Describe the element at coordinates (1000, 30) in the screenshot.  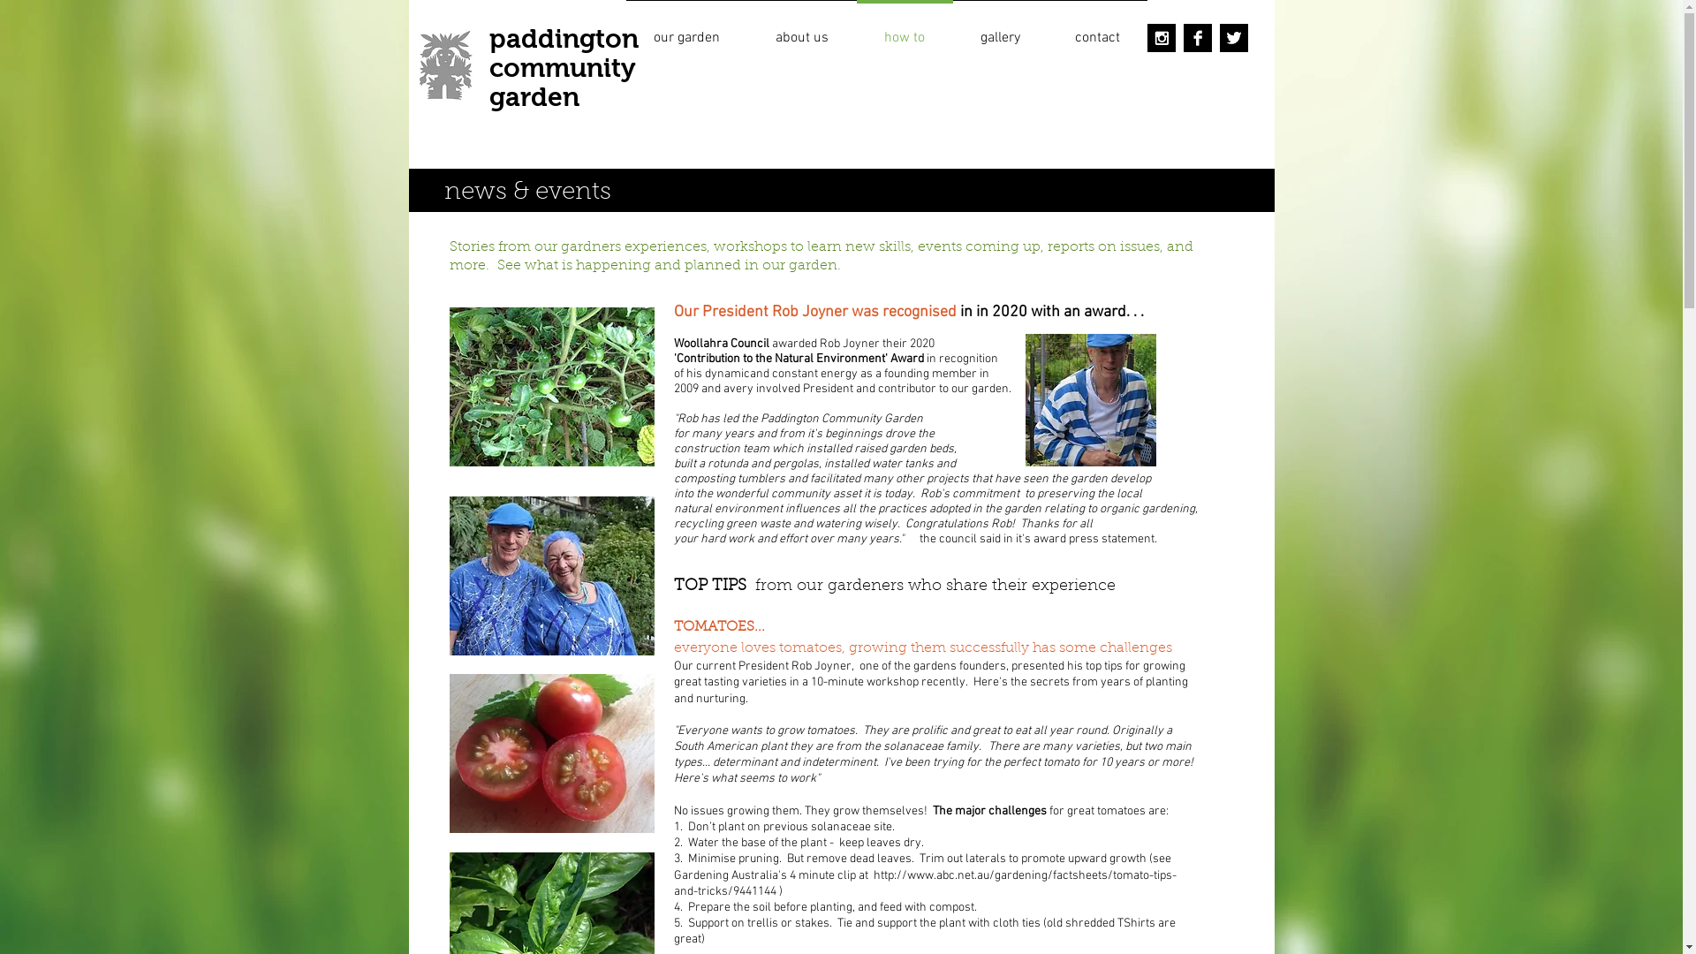
I see `gallery` at that location.